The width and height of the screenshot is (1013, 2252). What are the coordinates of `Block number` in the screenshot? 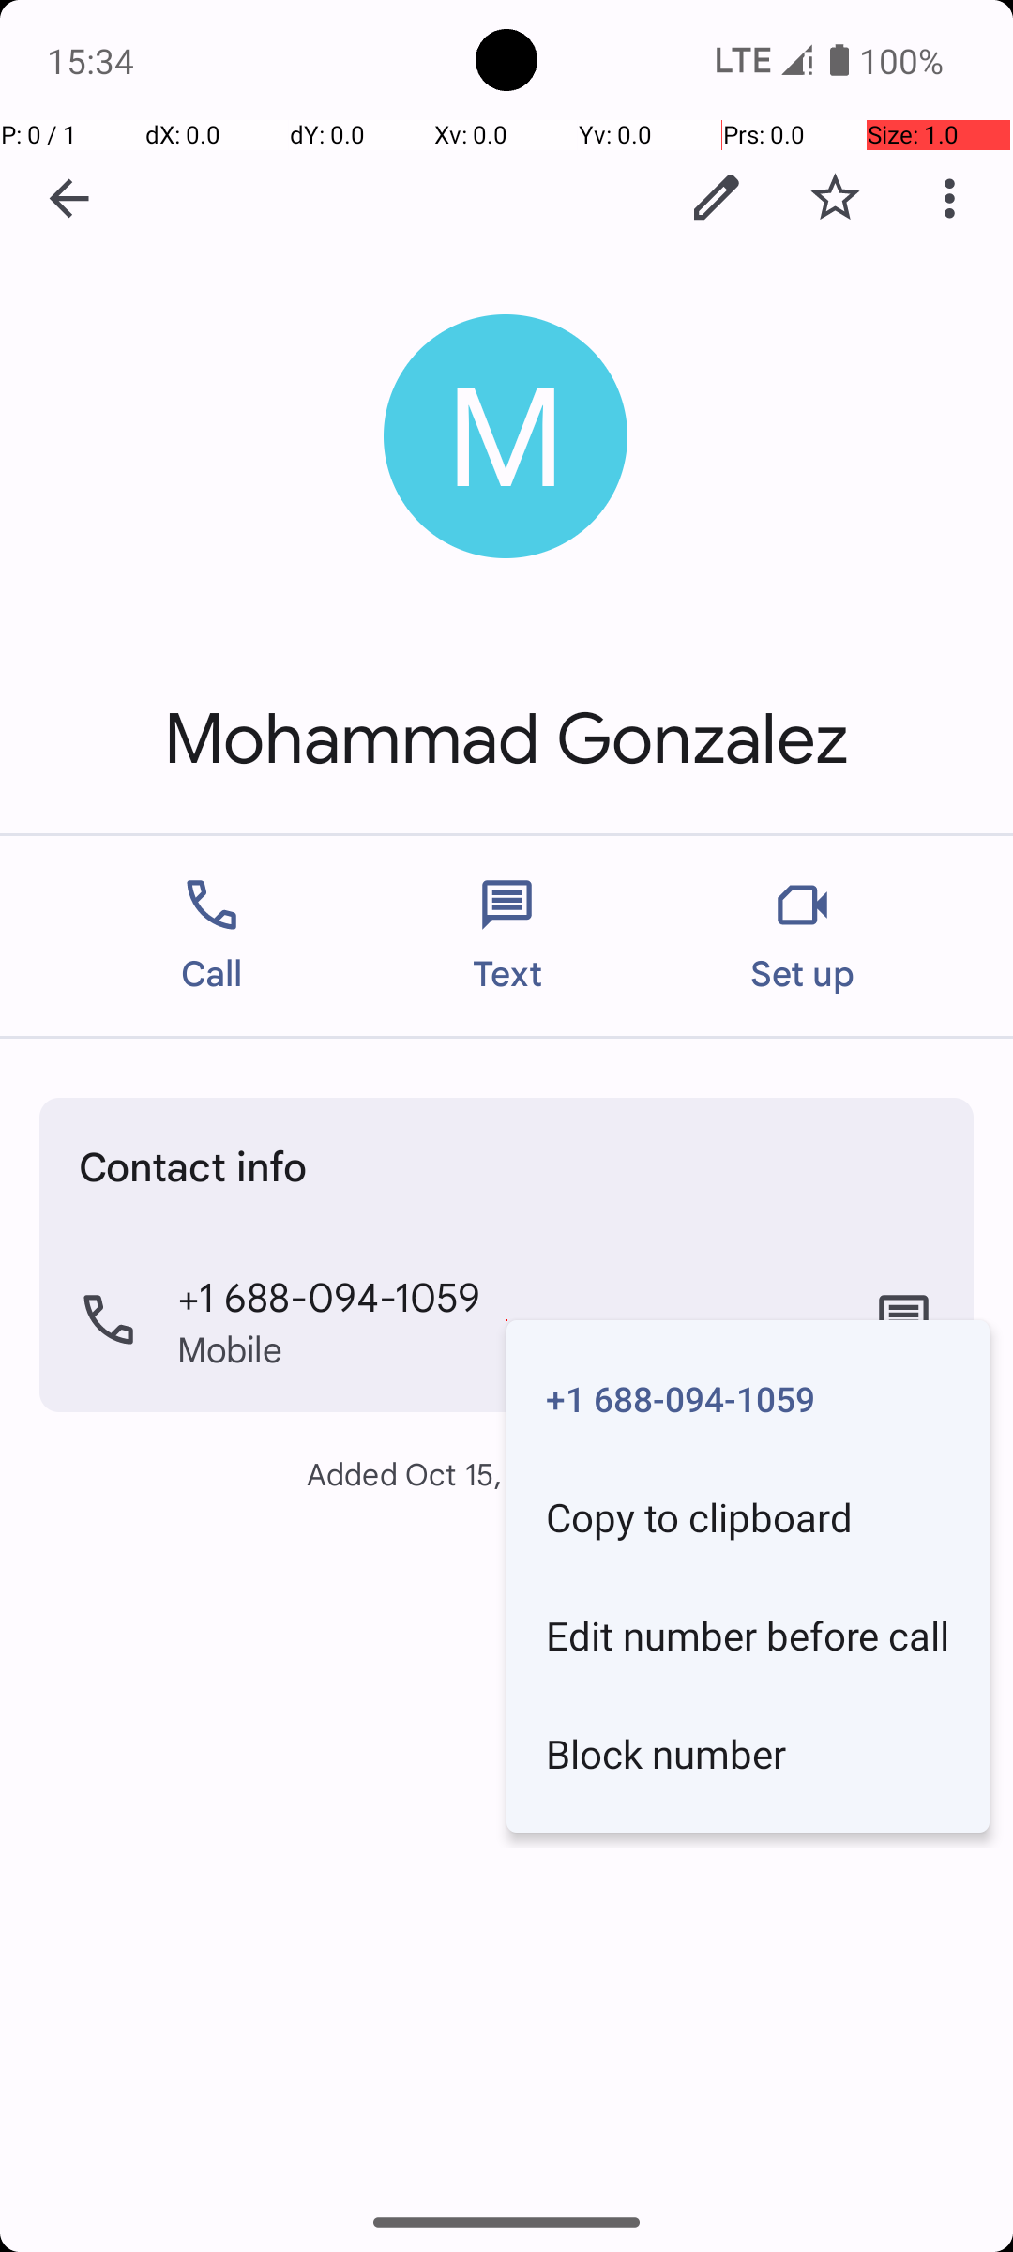 It's located at (748, 1753).